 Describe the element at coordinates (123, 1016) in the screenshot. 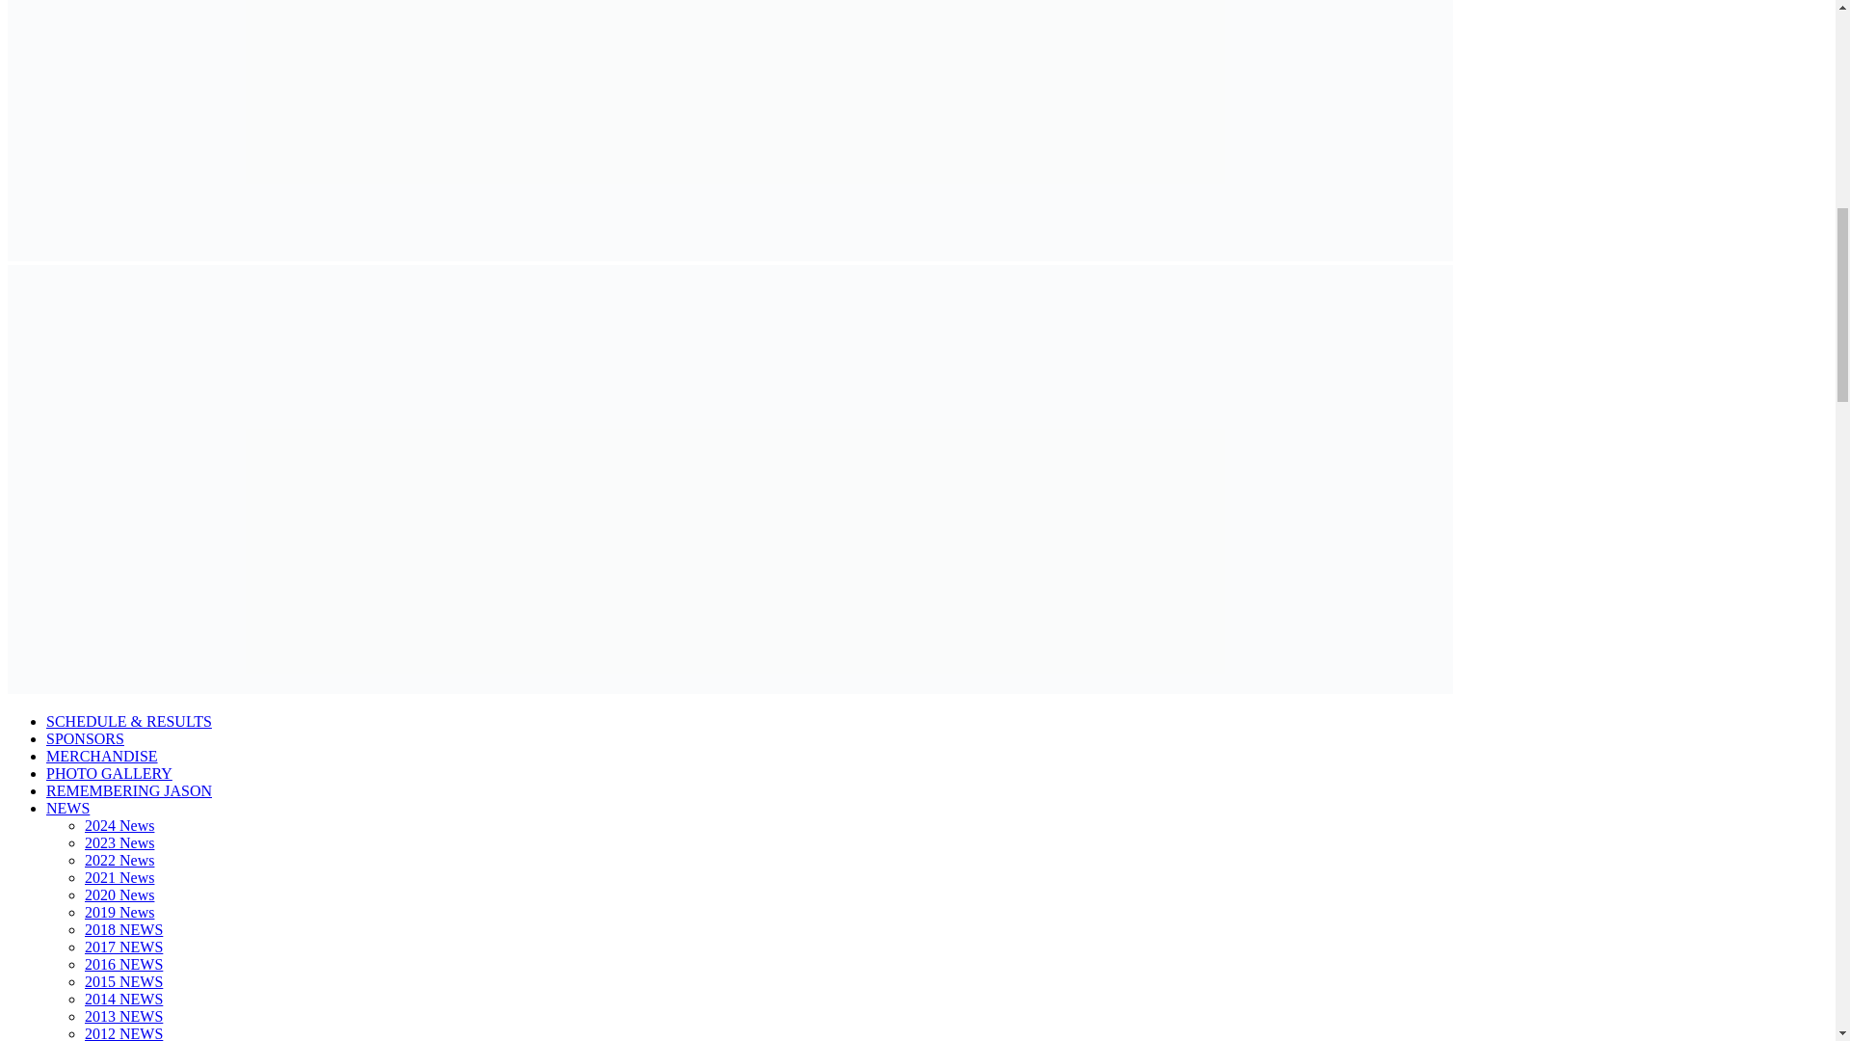

I see `2013 NEWS` at that location.